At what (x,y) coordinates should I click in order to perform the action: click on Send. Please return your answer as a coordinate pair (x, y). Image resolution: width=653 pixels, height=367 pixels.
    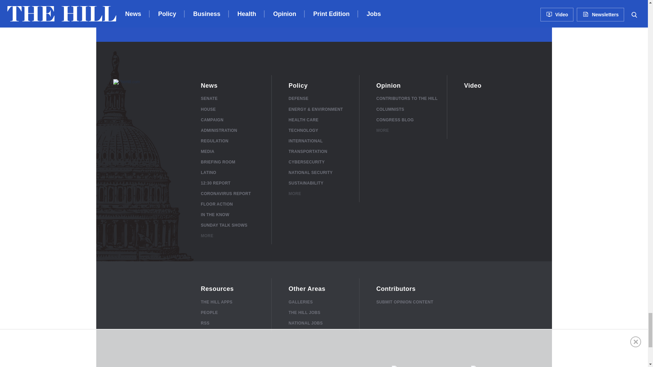
    Looking at the image, I should click on (517, 11).